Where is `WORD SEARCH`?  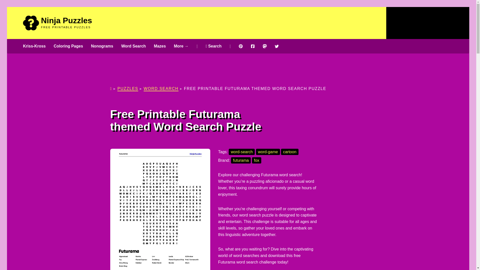 WORD SEARCH is located at coordinates (161, 88).